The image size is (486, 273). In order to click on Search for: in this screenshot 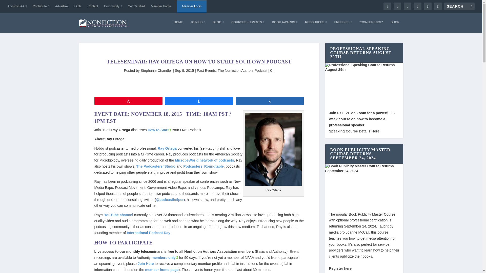, I will do `click(459, 6)`.